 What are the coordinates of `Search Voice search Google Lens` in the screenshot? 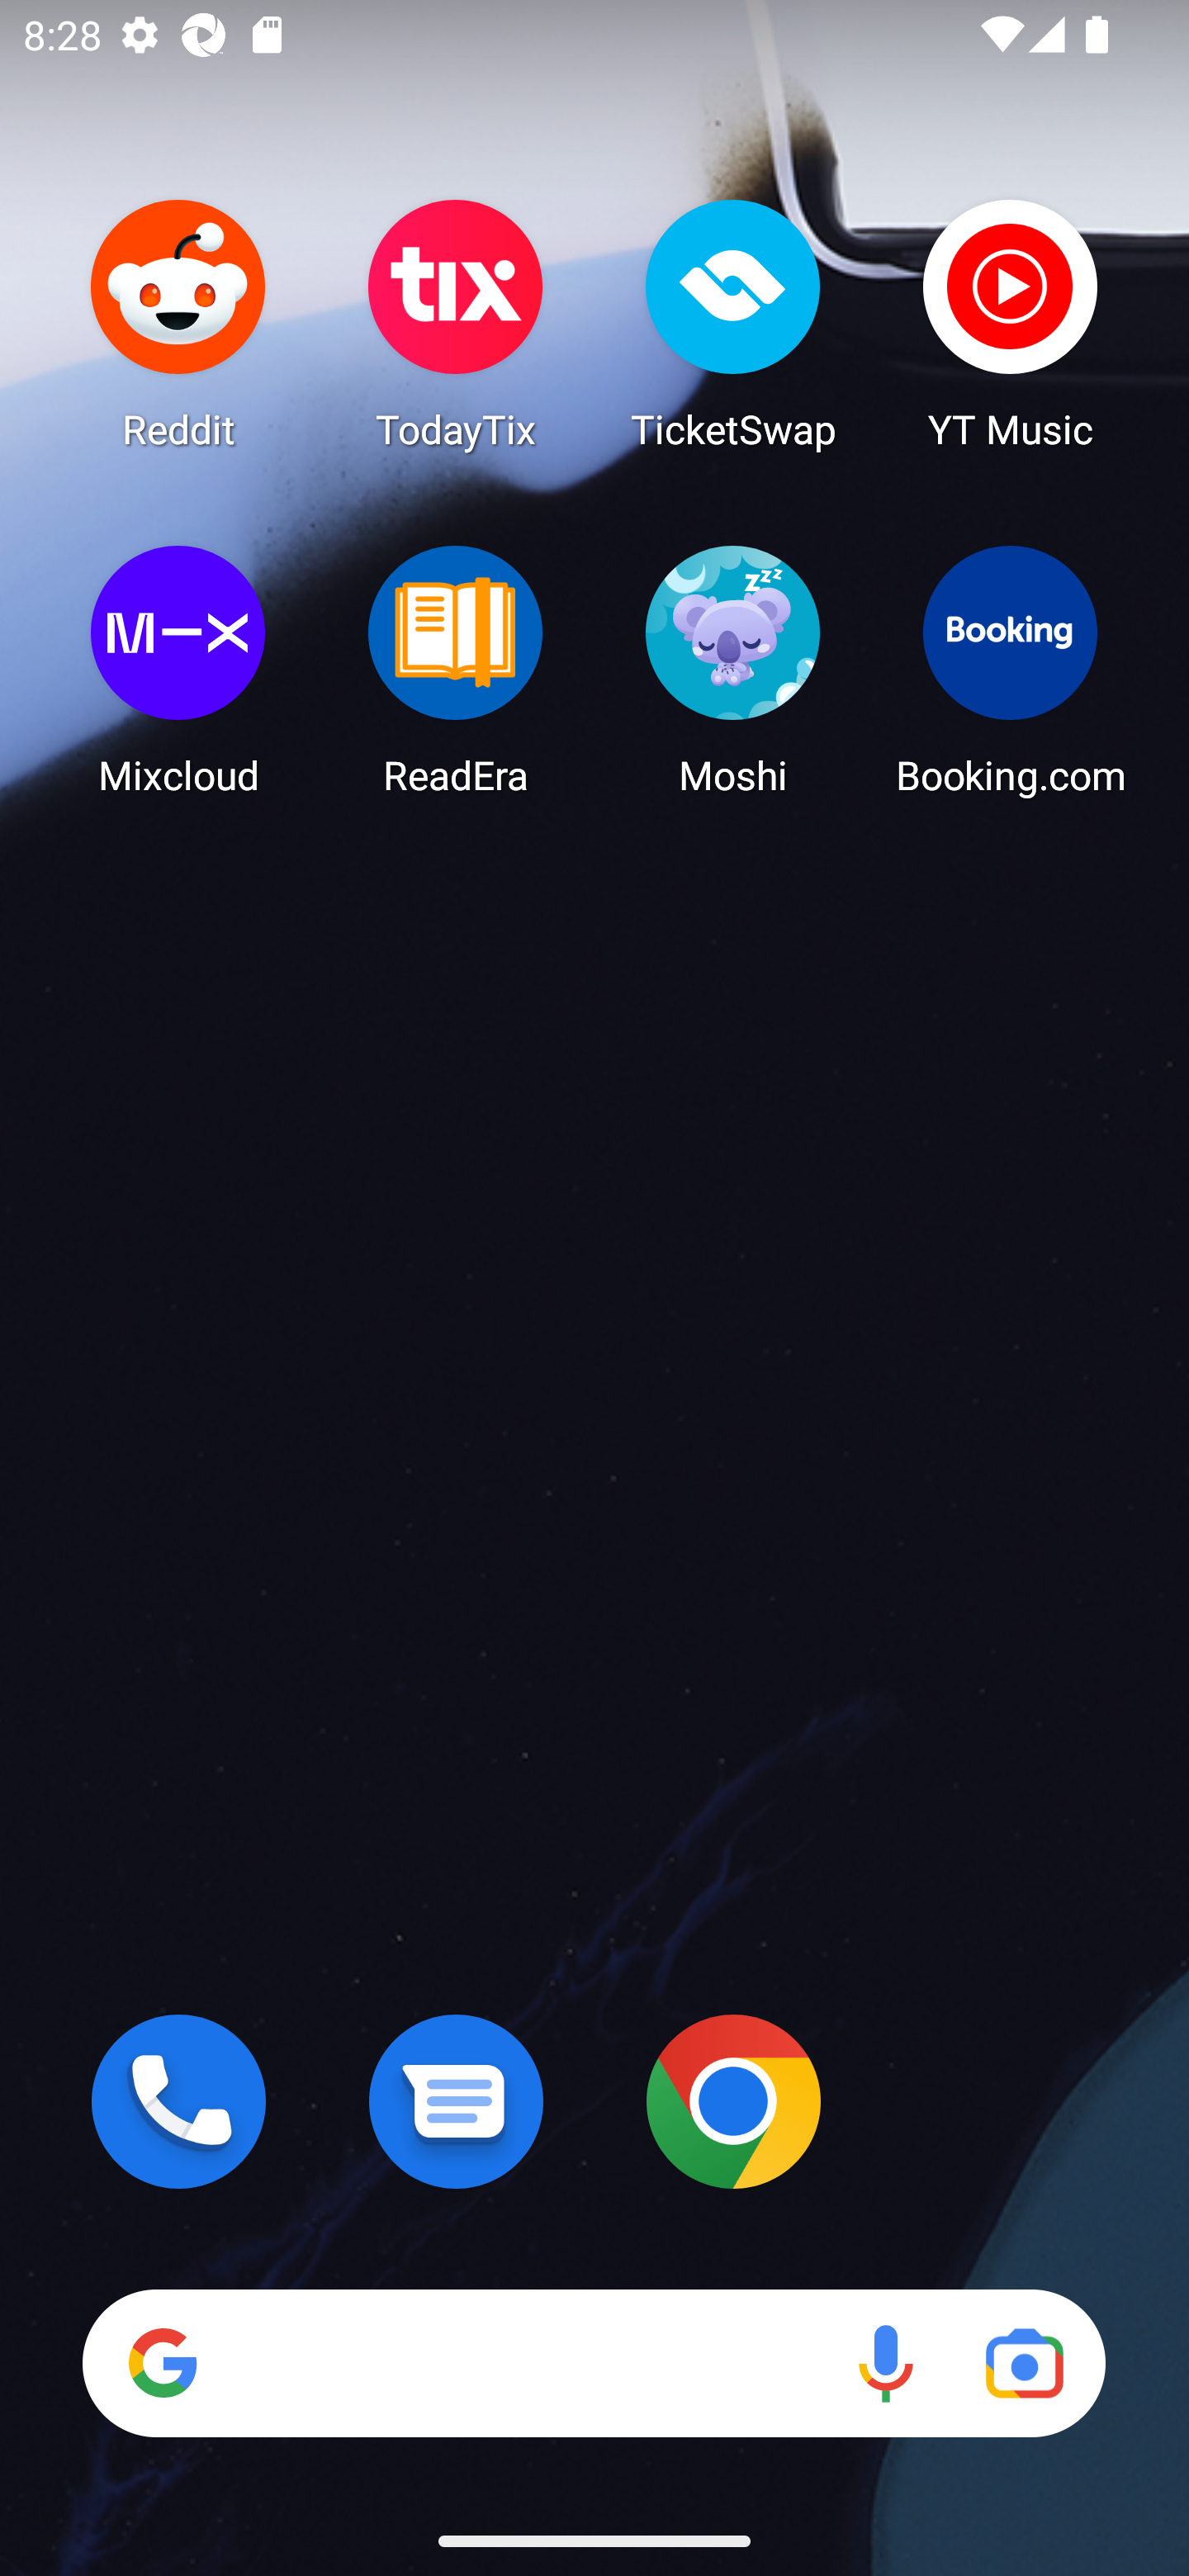 It's located at (594, 2363).